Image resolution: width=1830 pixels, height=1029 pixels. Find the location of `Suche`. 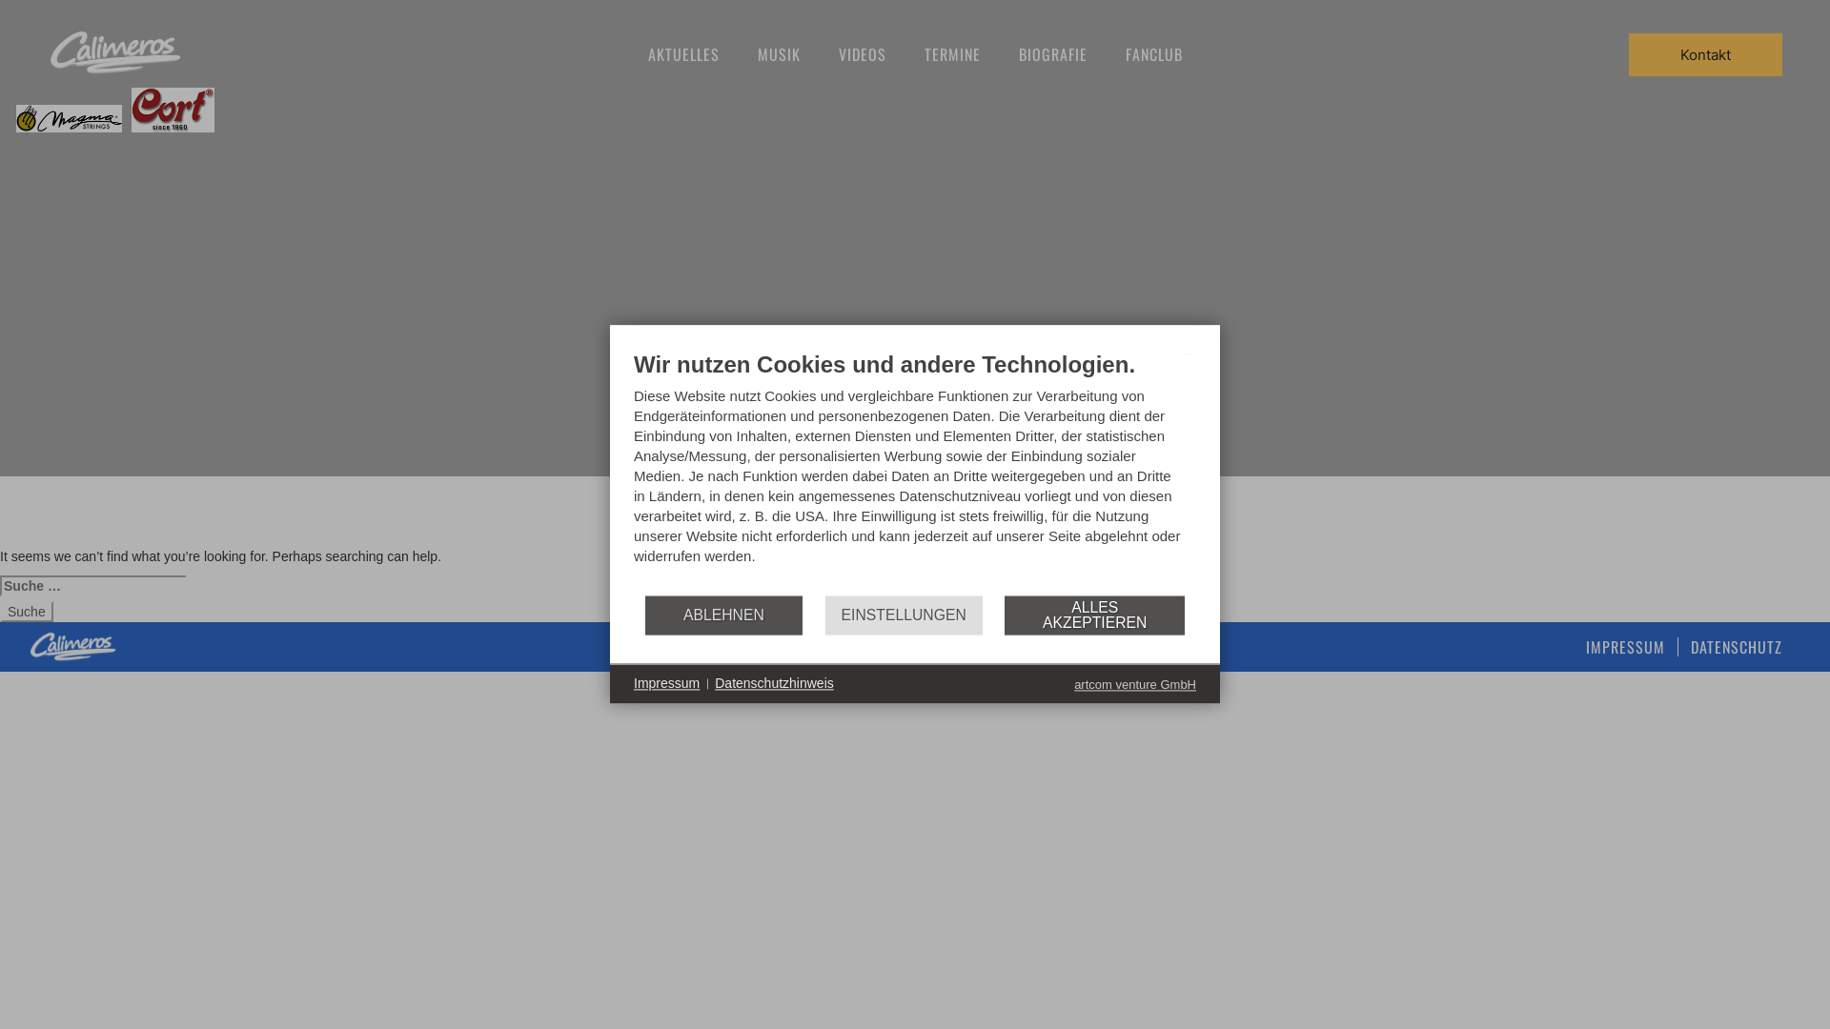

Suche is located at coordinates (27, 612).